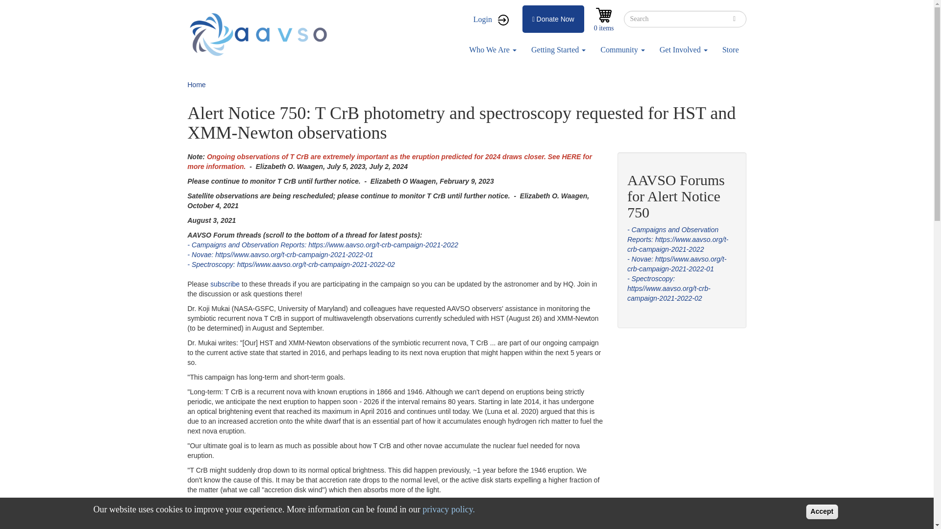 This screenshot has height=529, width=941. I want to click on Community, so click(622, 50).